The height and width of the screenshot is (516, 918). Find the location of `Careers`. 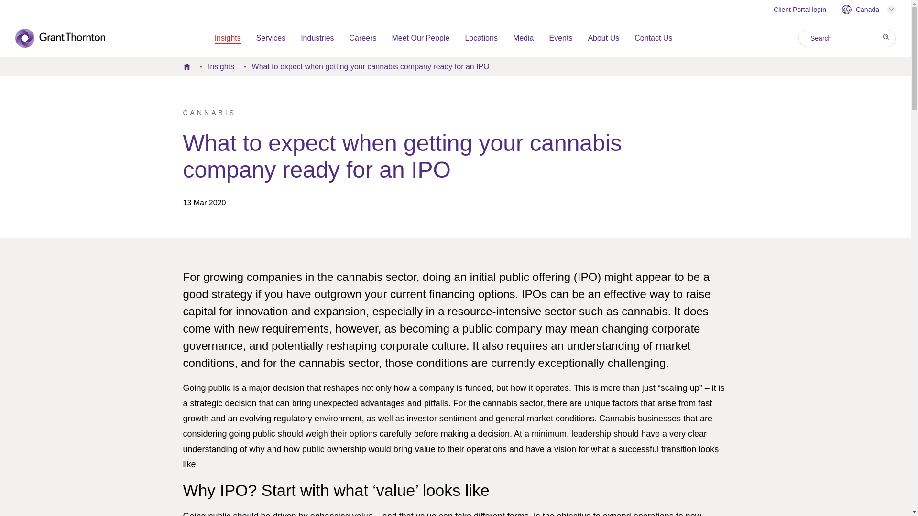

Careers is located at coordinates (363, 38).